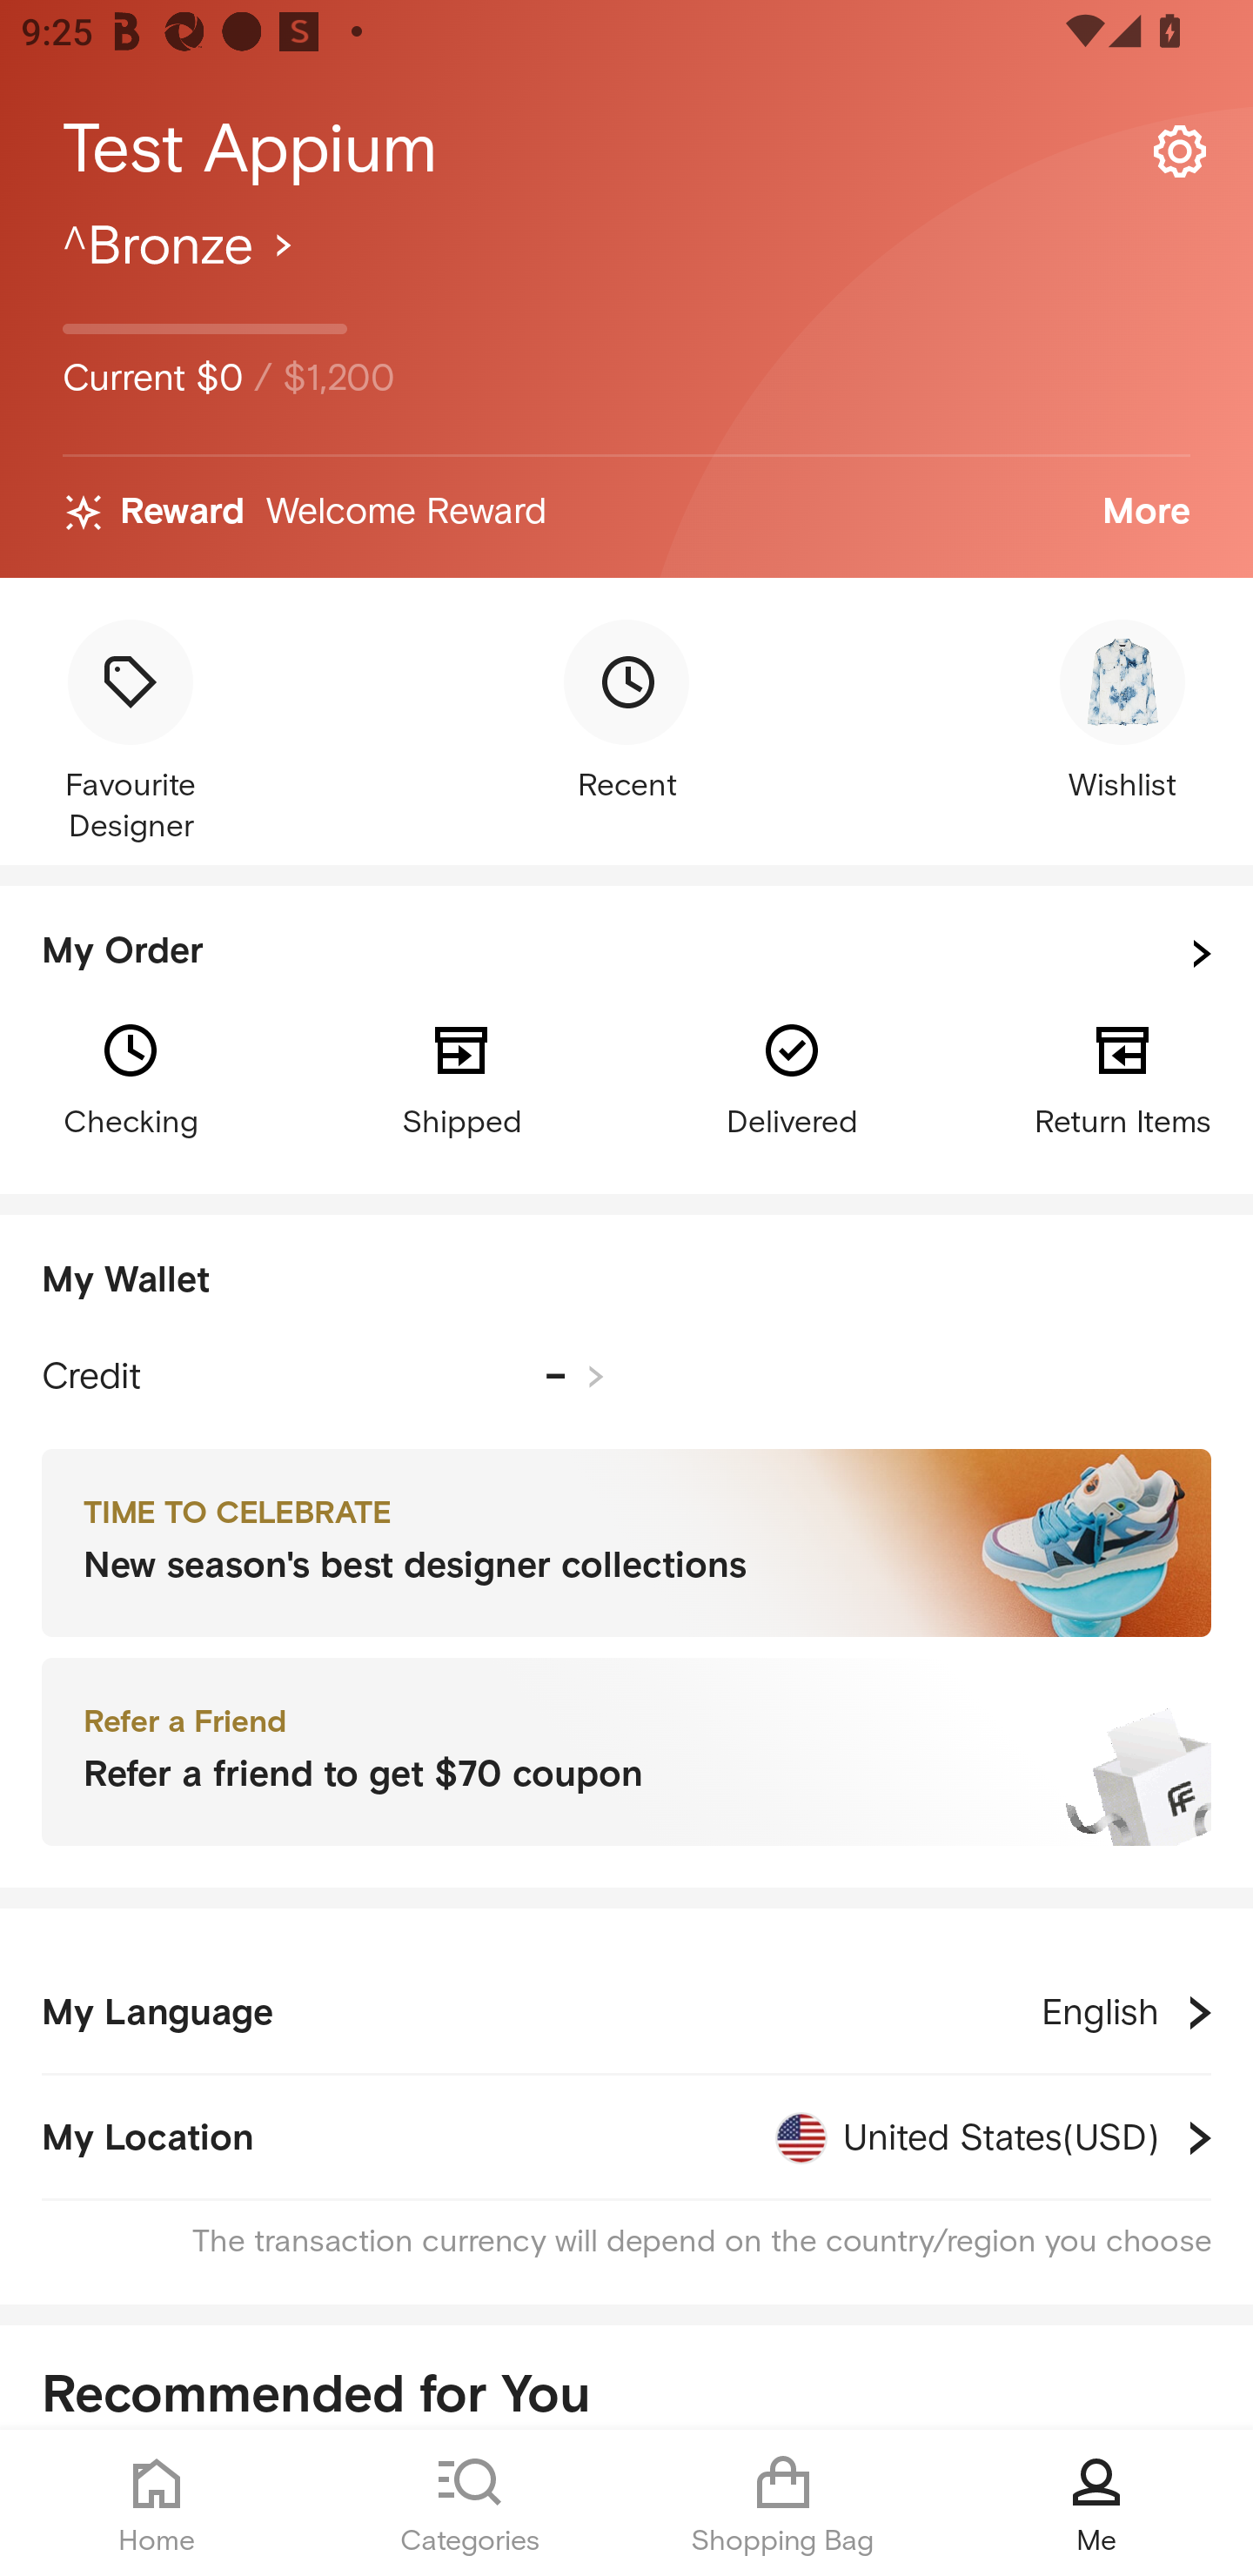 Image resolution: width=1253 pixels, height=2576 pixels. What do you see at coordinates (1122, 1077) in the screenshot?
I see `Return Items` at bounding box center [1122, 1077].